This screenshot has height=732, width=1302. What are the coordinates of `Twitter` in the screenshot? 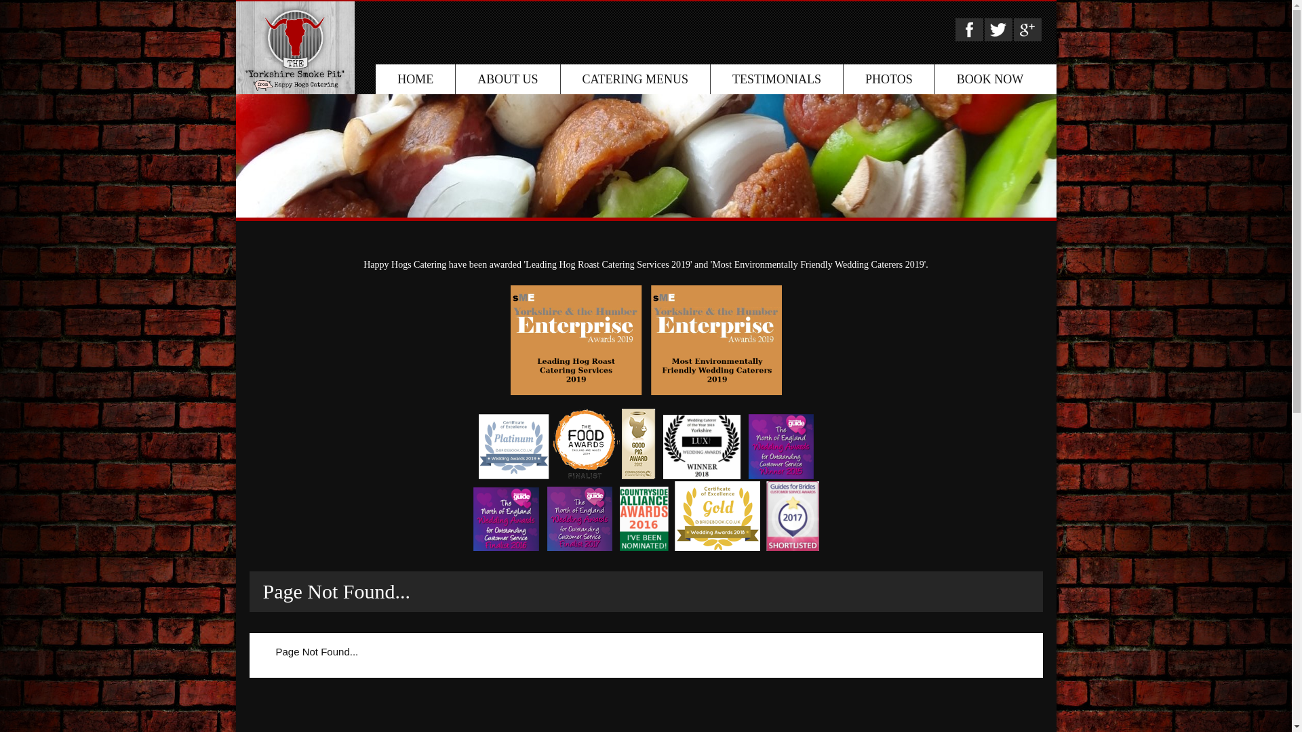 It's located at (998, 30).